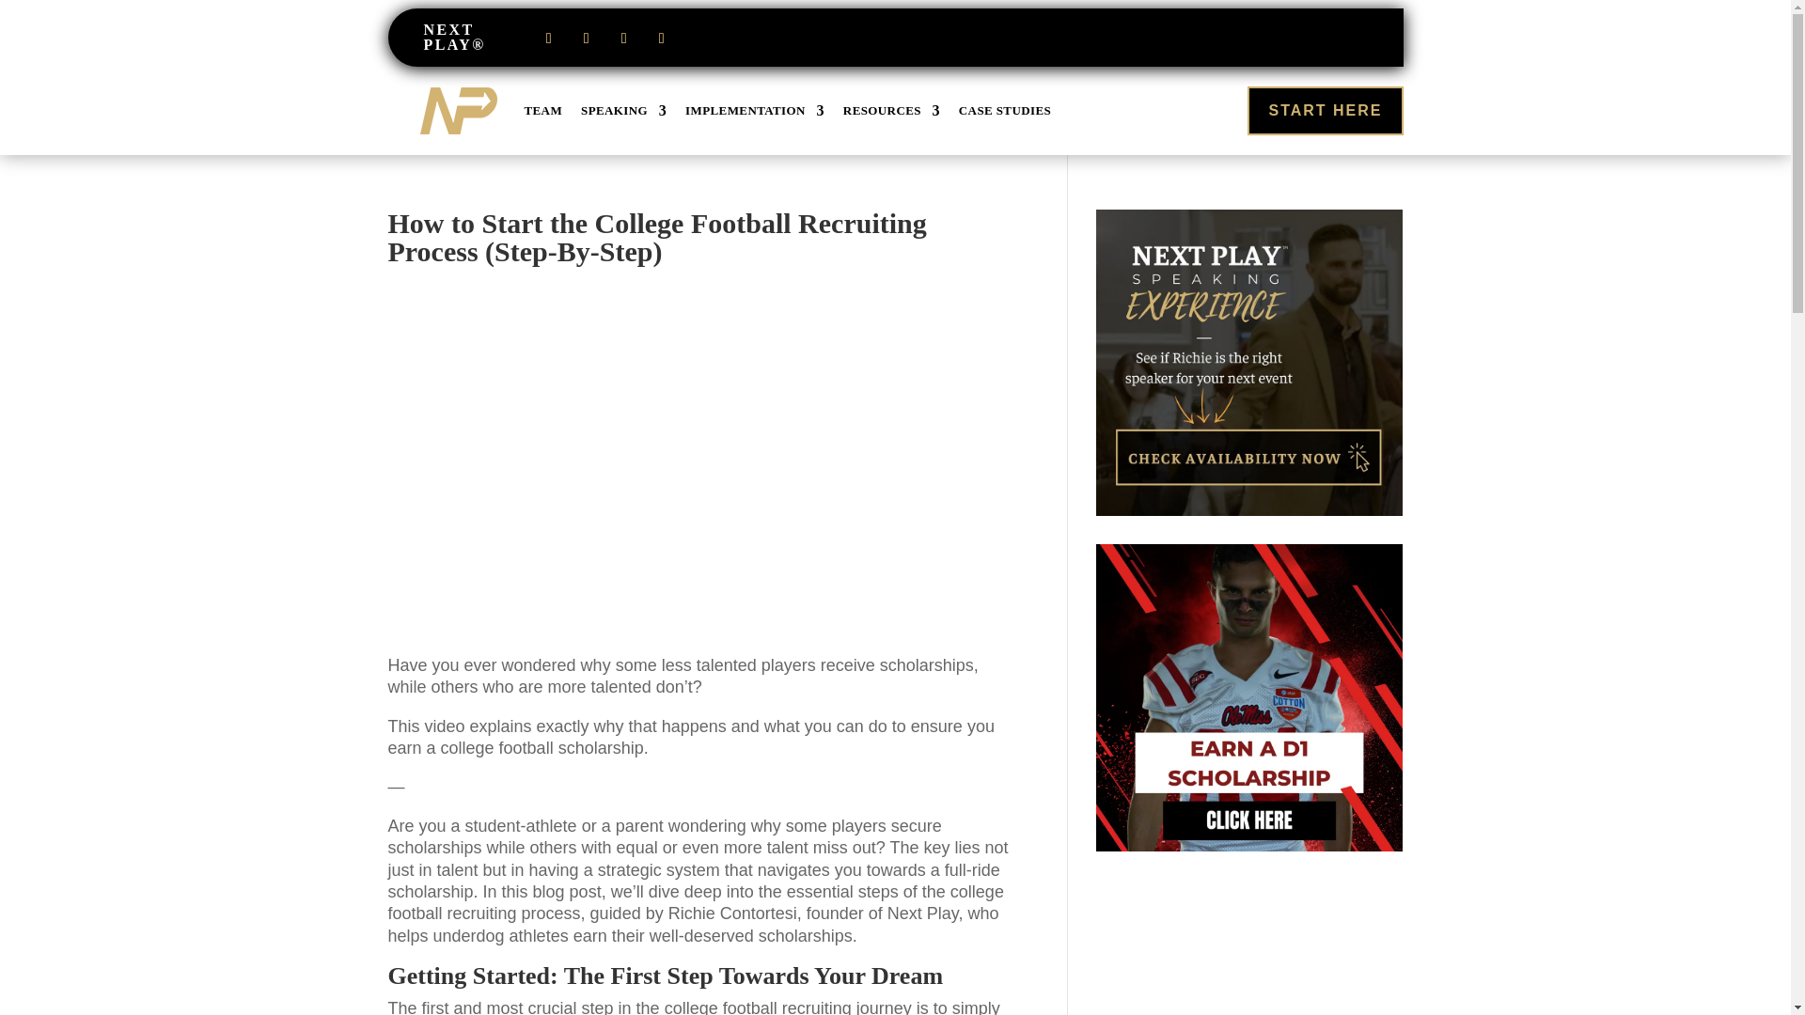  Describe the element at coordinates (891, 110) in the screenshot. I see `RESOURCES` at that location.